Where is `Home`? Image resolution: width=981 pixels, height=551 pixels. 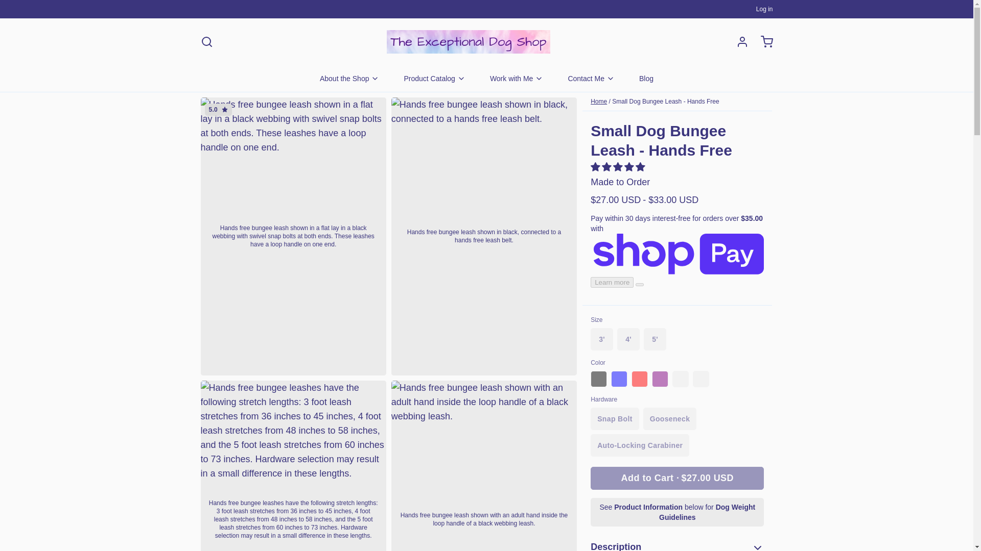
Home is located at coordinates (599, 102).